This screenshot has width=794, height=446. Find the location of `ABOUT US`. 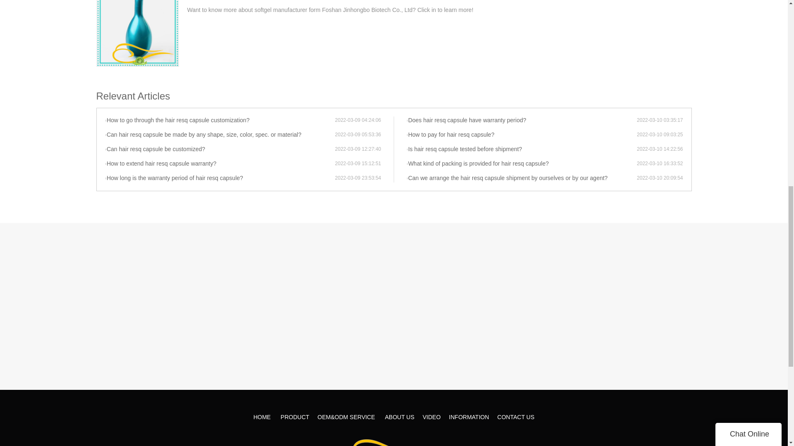

ABOUT US is located at coordinates (399, 417).